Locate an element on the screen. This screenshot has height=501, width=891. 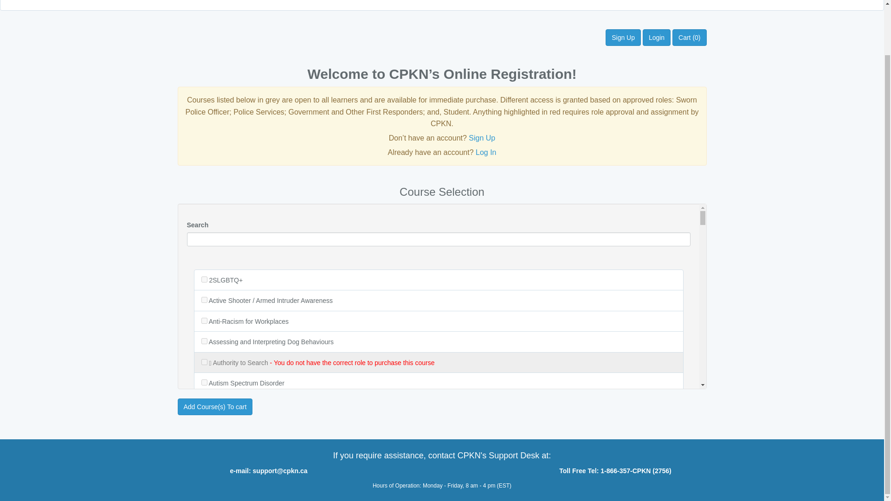
6 is located at coordinates (204, 341).